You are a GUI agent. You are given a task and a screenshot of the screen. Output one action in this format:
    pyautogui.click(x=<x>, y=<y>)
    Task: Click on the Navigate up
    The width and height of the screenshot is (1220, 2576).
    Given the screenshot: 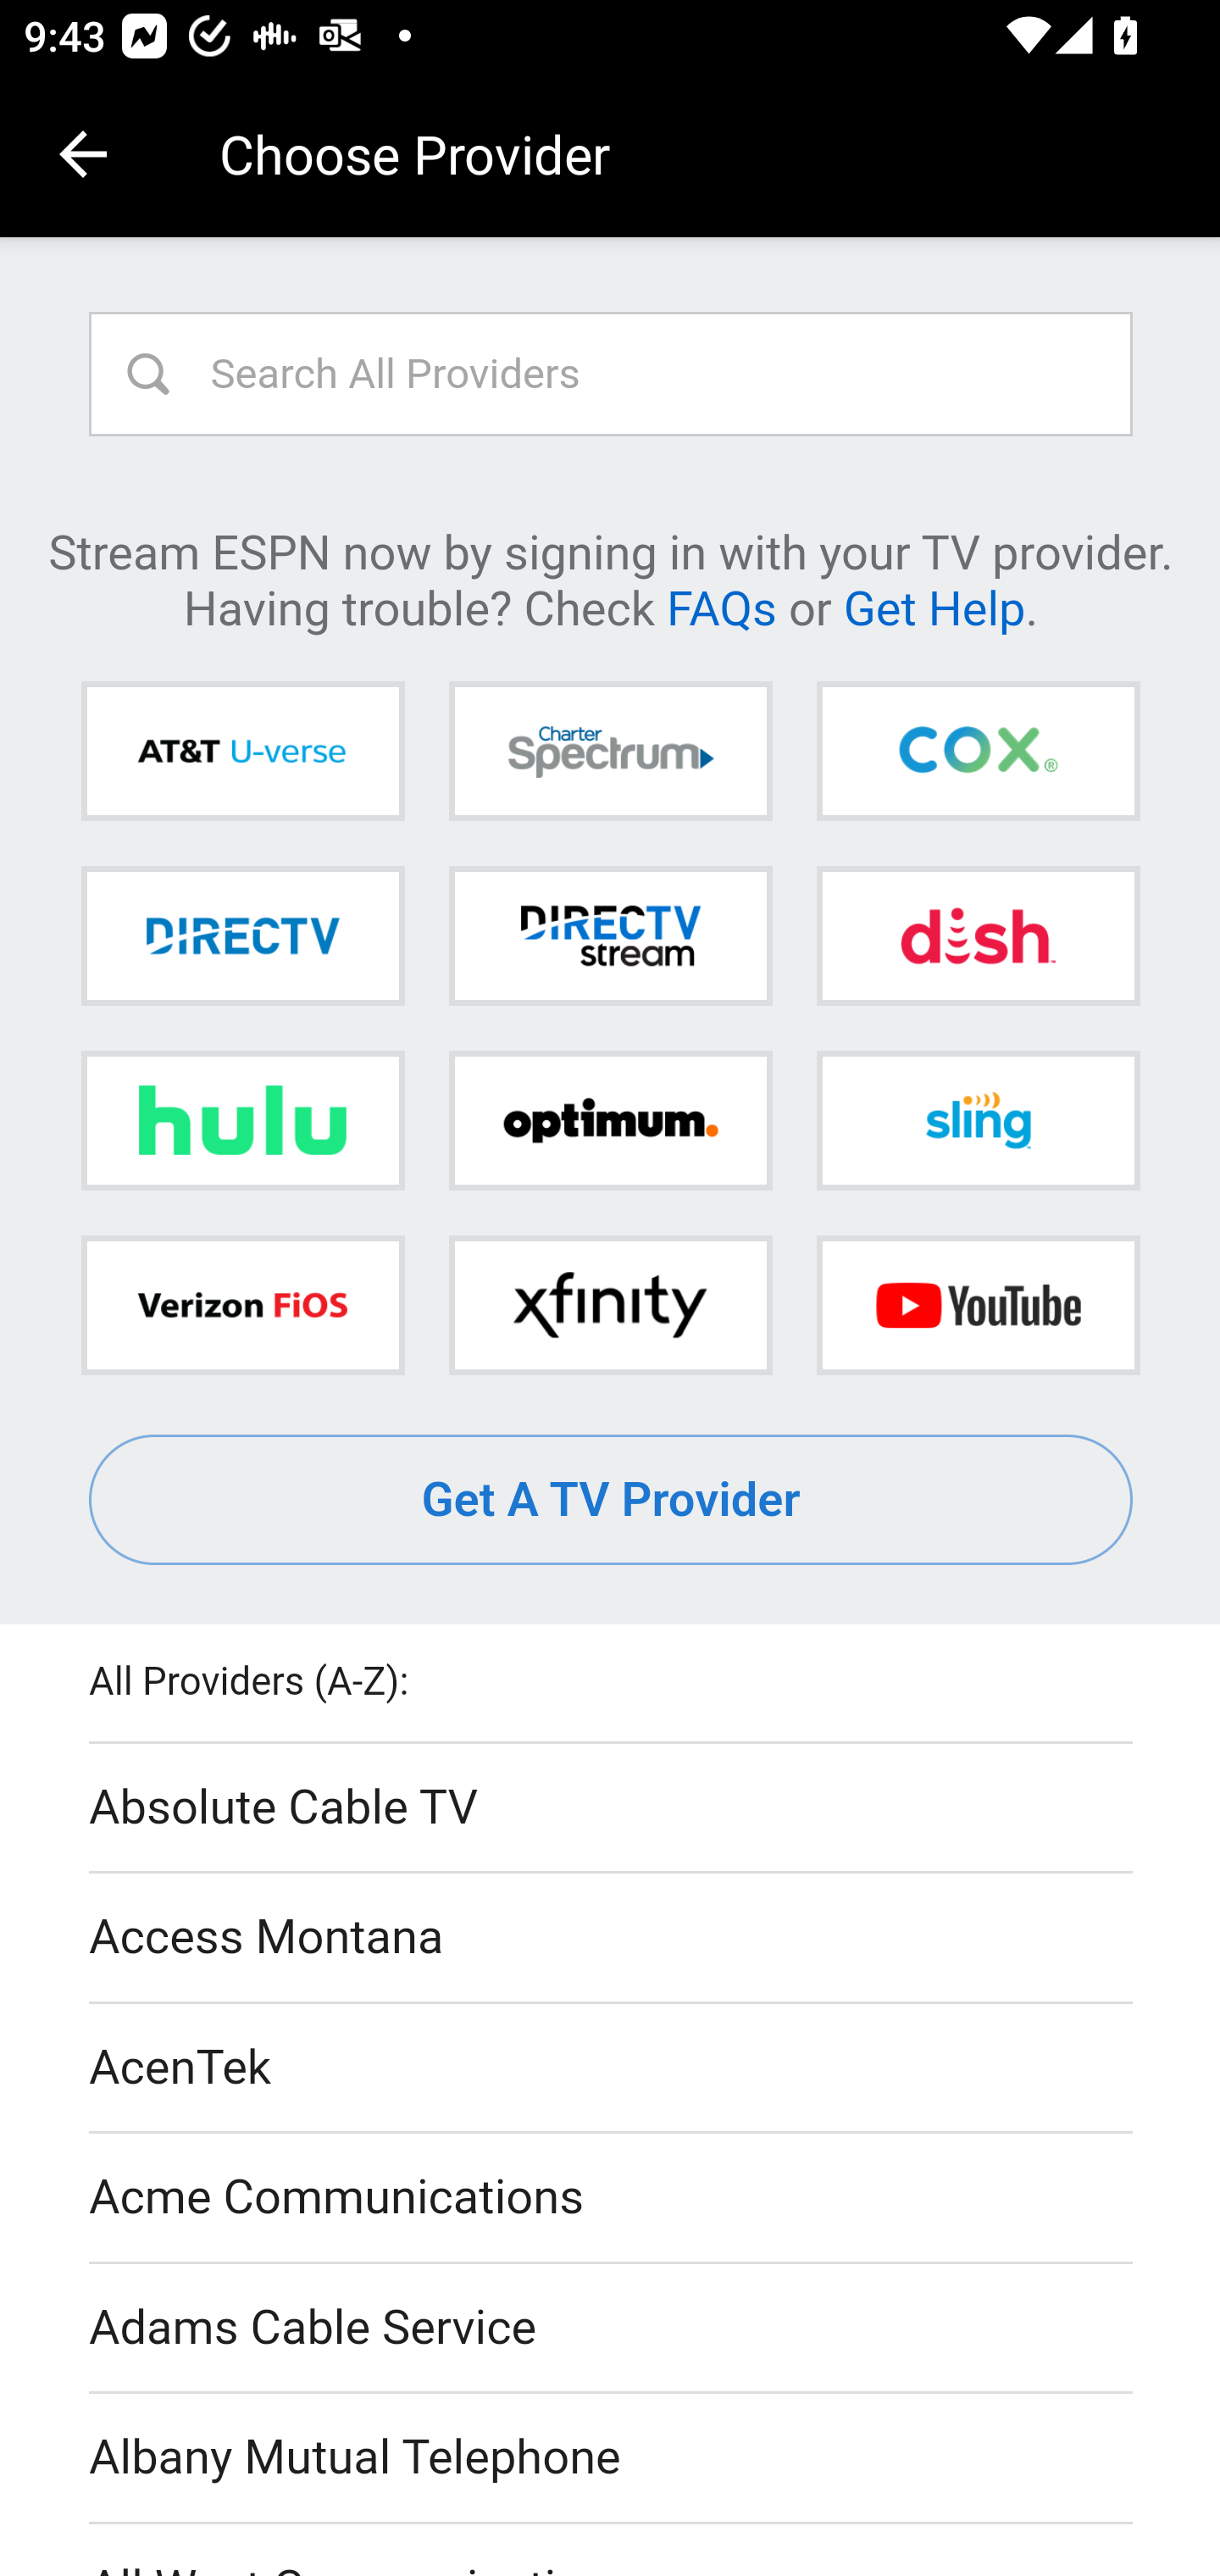 What is the action you would take?
    pyautogui.click(x=83, y=154)
    